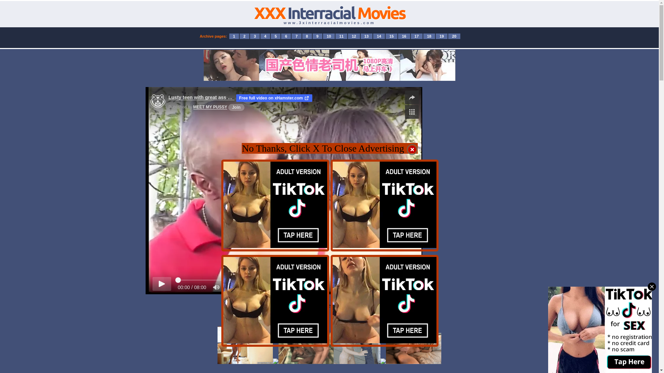 This screenshot has height=373, width=664. Describe the element at coordinates (354, 36) in the screenshot. I see `12` at that location.